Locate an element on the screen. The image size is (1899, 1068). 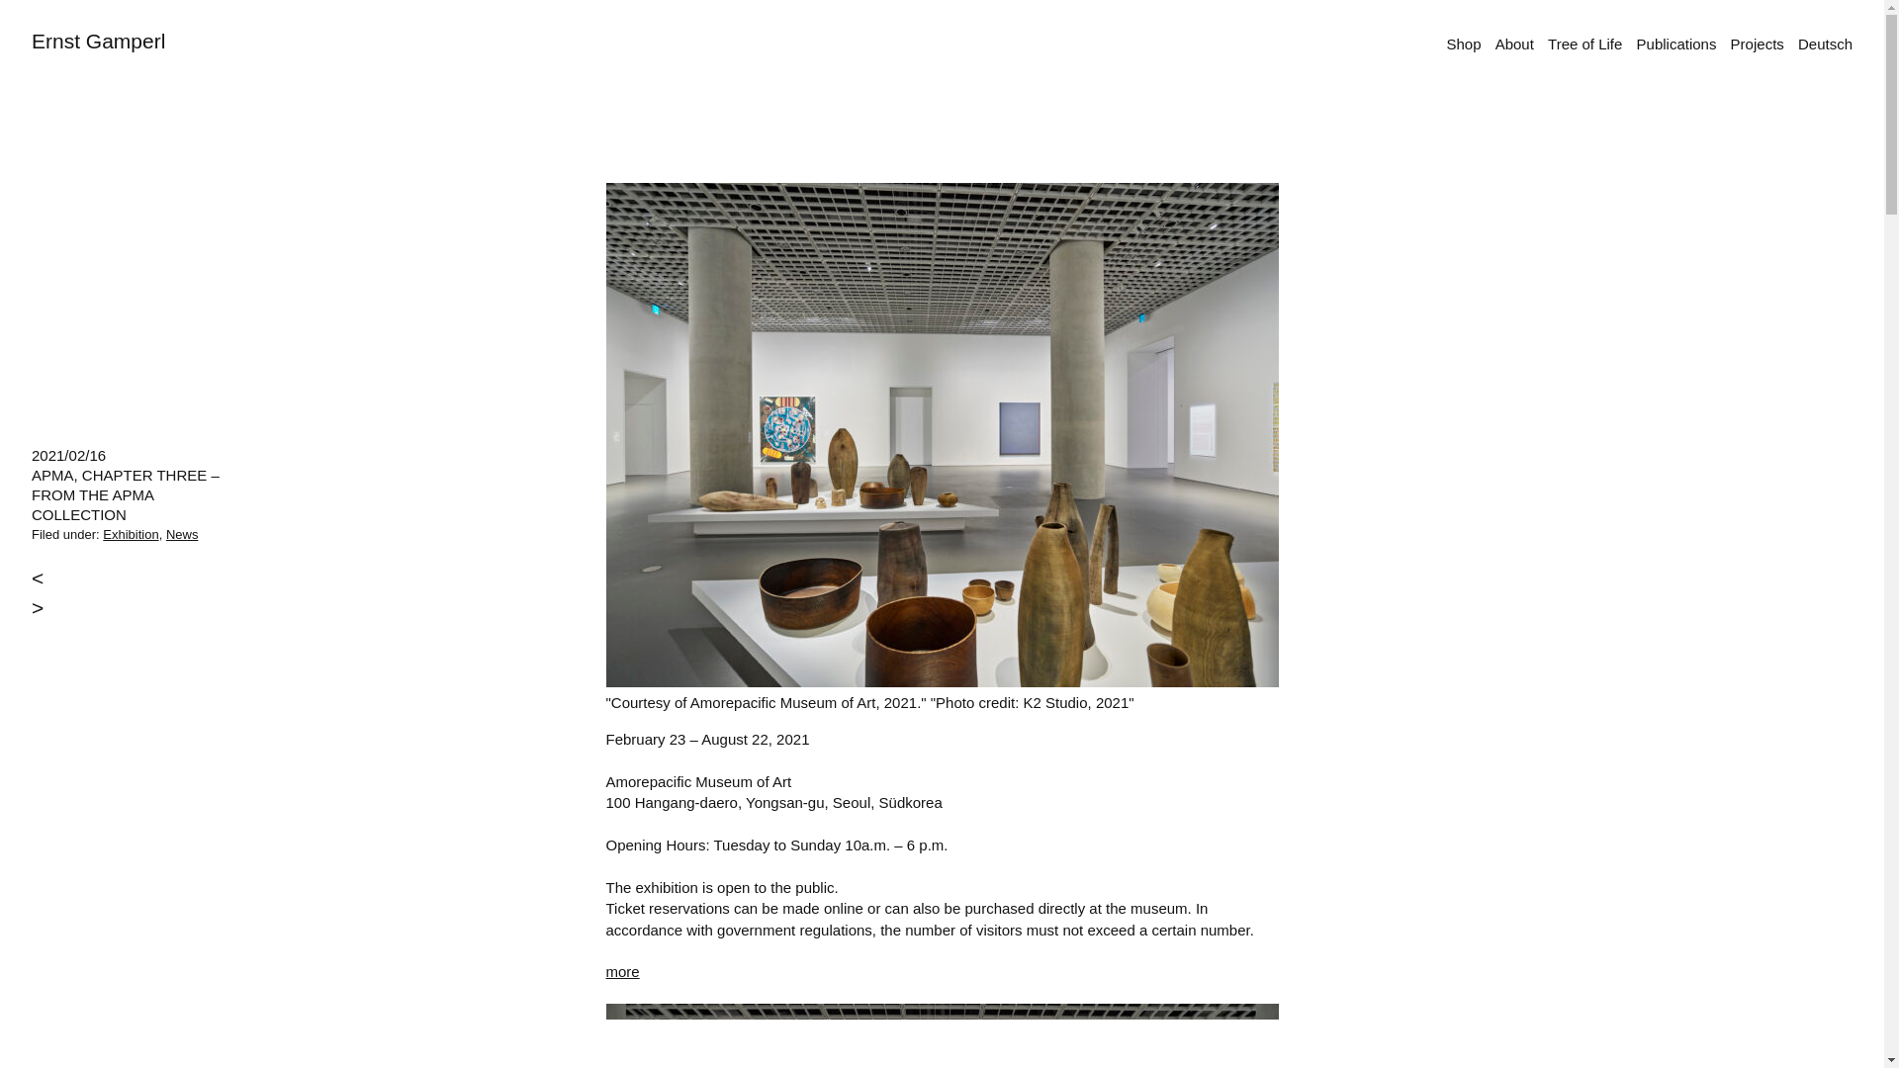
Deutsch is located at coordinates (1826, 44).